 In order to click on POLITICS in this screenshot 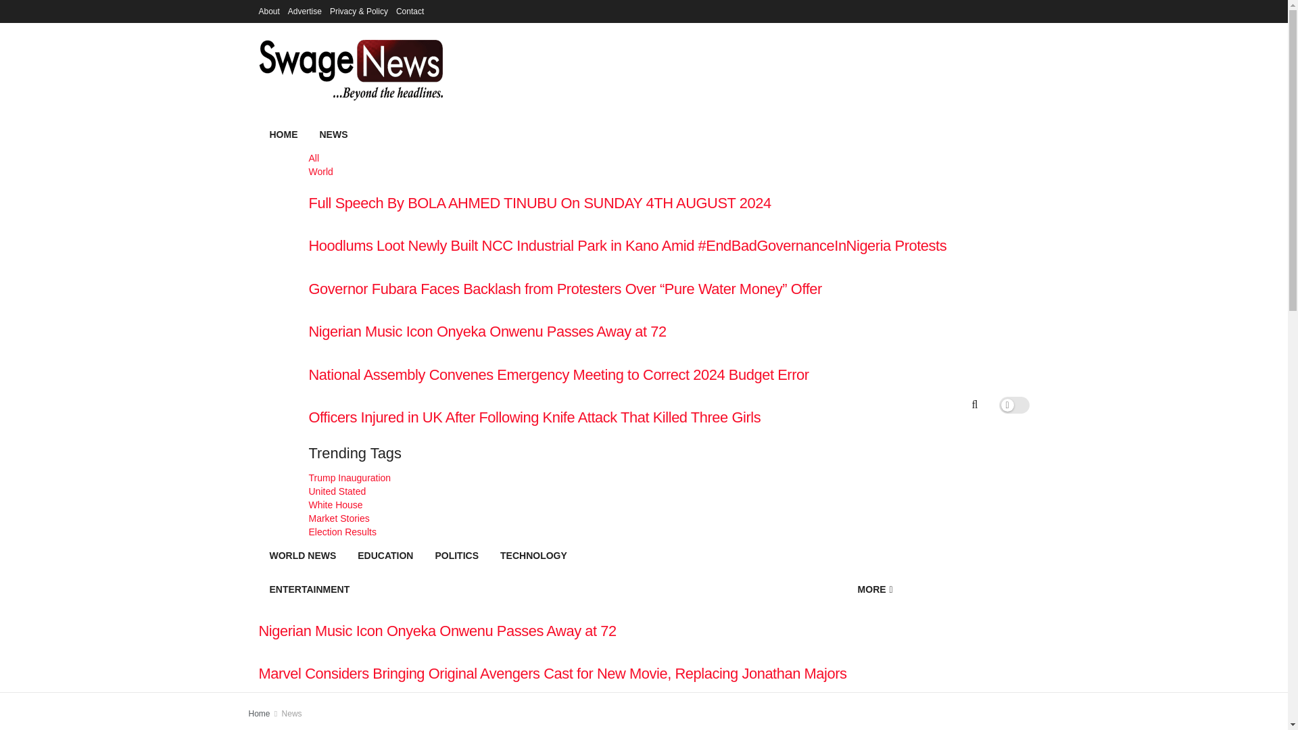, I will do `click(456, 556)`.